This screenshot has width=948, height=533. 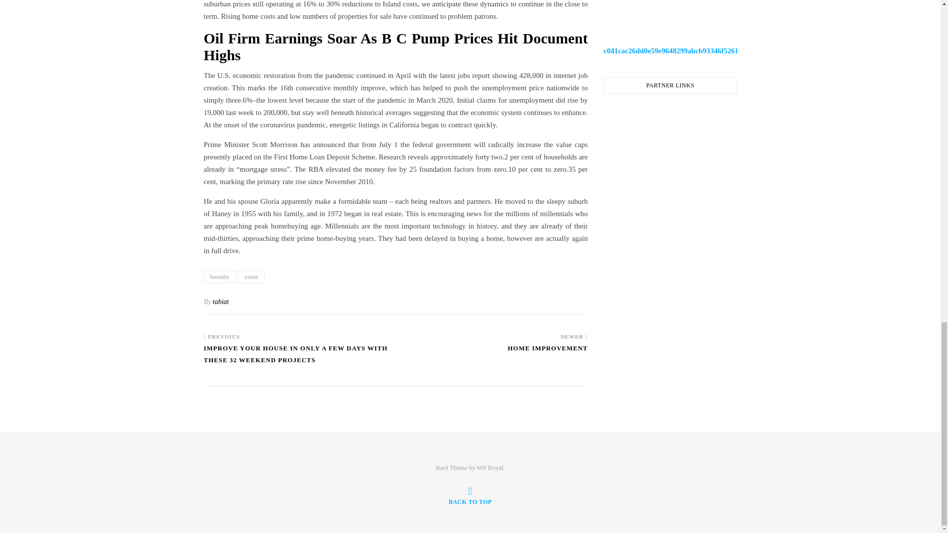 I want to click on Home Improvement, so click(x=547, y=352).